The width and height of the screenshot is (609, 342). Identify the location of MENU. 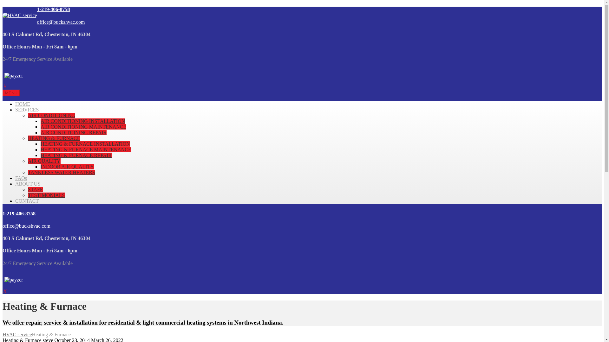
(11, 92).